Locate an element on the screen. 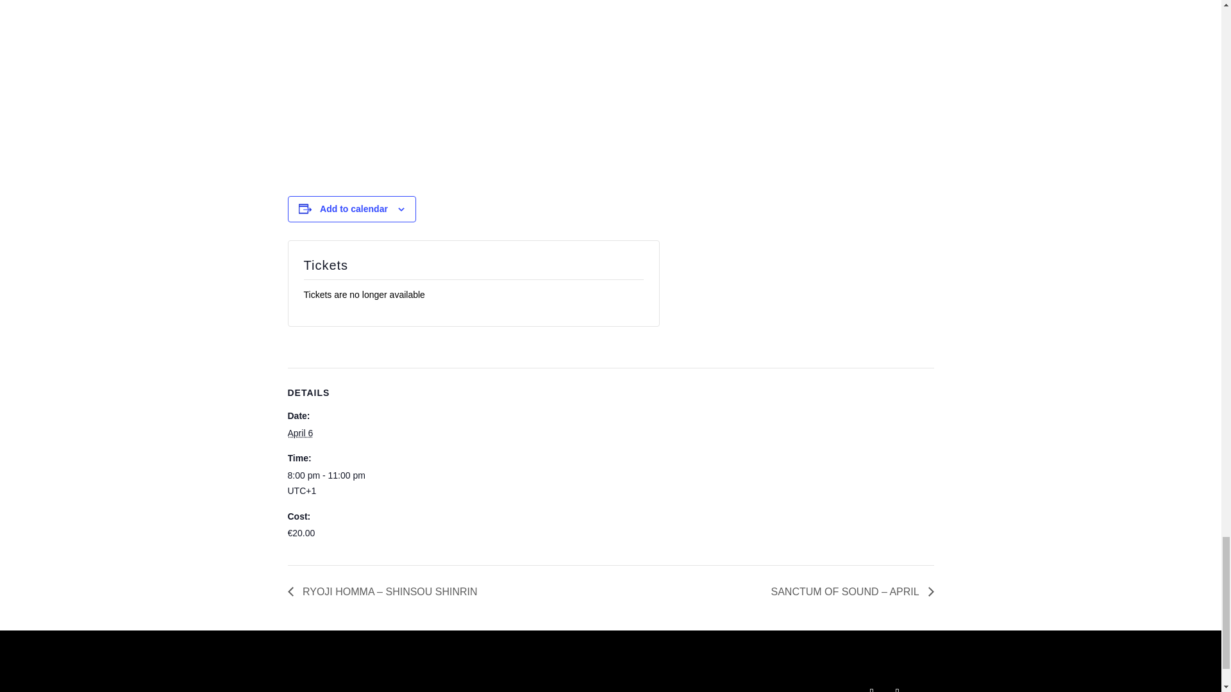 This screenshot has height=692, width=1231. Follow on Facebook is located at coordinates (872, 687).